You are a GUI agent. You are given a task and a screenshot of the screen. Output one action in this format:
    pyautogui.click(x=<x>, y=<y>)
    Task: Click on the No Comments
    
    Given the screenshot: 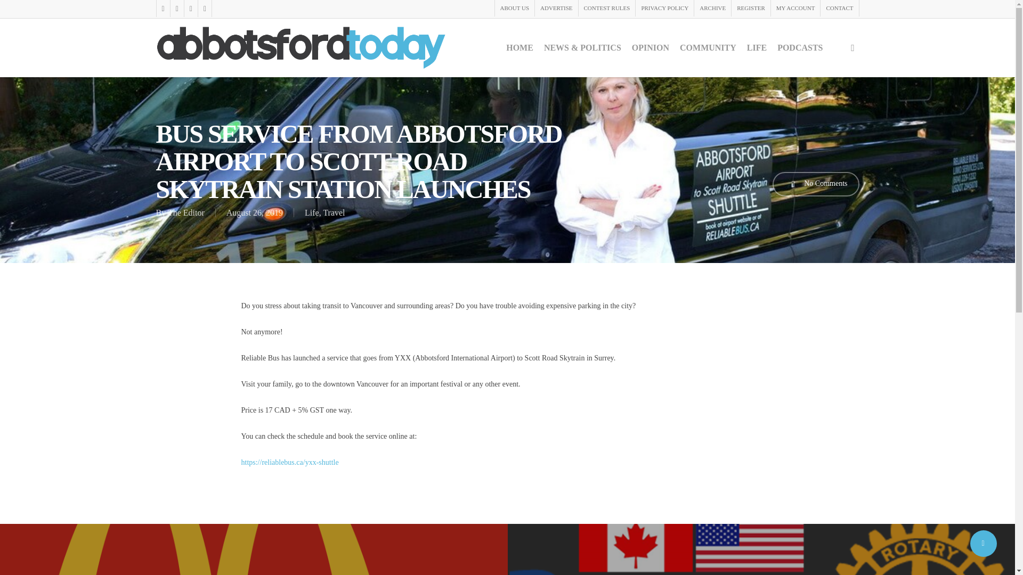 What is the action you would take?
    pyautogui.click(x=815, y=184)
    